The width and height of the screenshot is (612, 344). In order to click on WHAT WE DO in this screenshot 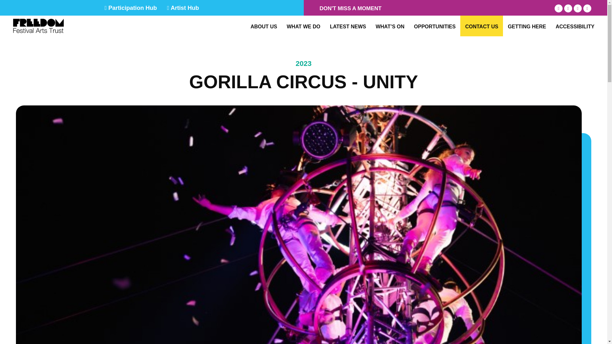, I will do `click(303, 26)`.